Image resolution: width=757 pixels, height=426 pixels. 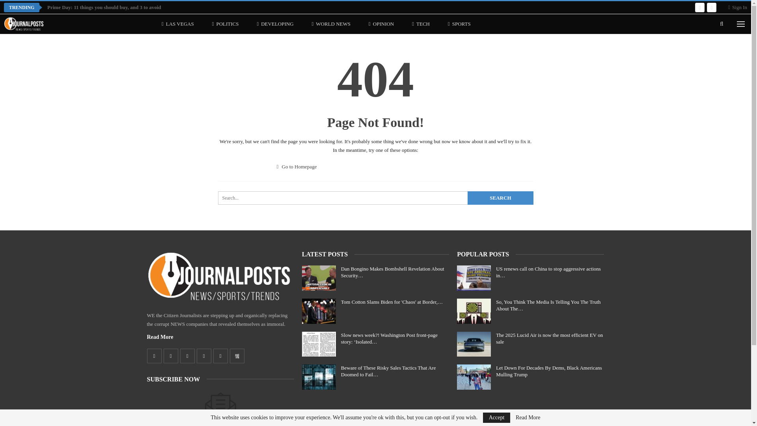 I want to click on Sign In, so click(x=738, y=7).